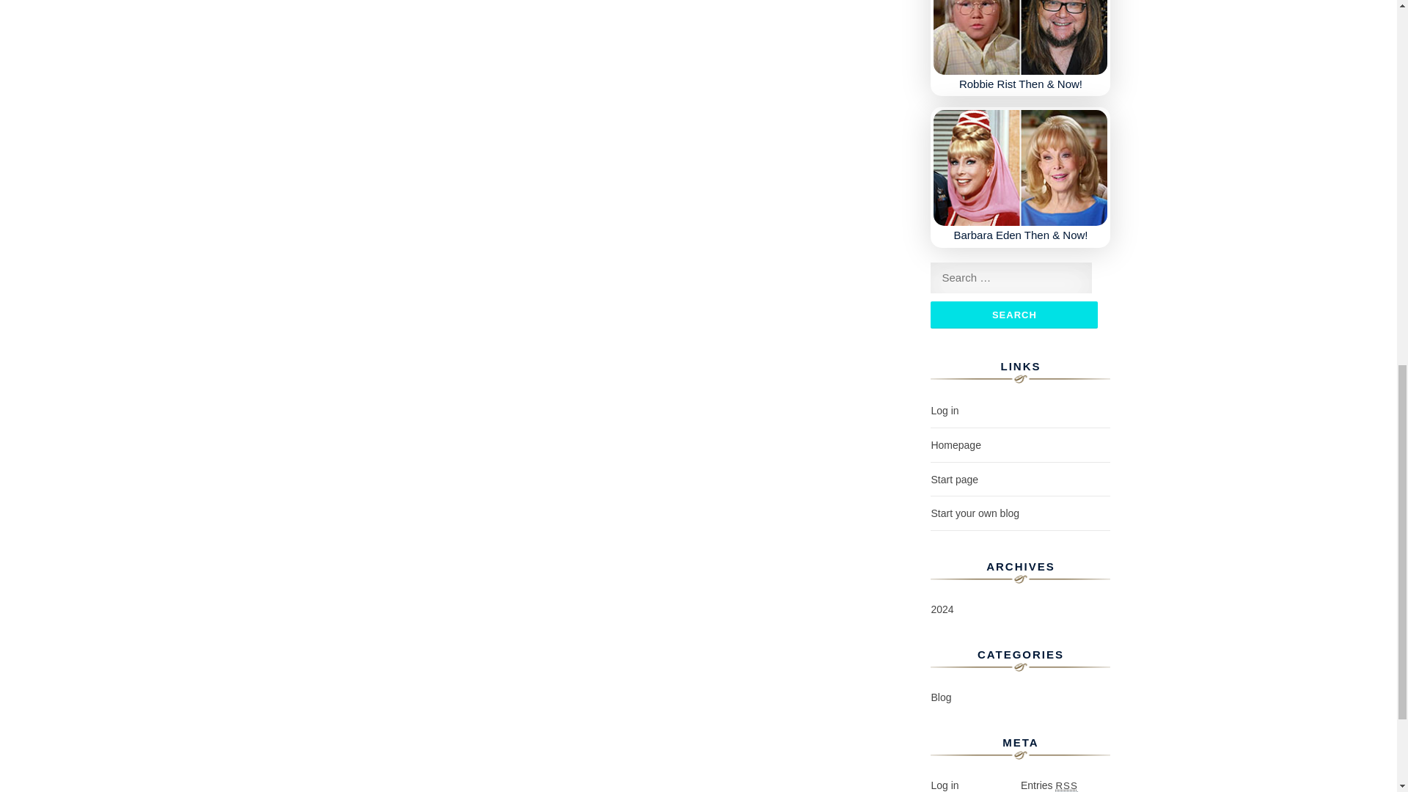 Image resolution: width=1408 pixels, height=792 pixels. What do you see at coordinates (942, 609) in the screenshot?
I see `2024` at bounding box center [942, 609].